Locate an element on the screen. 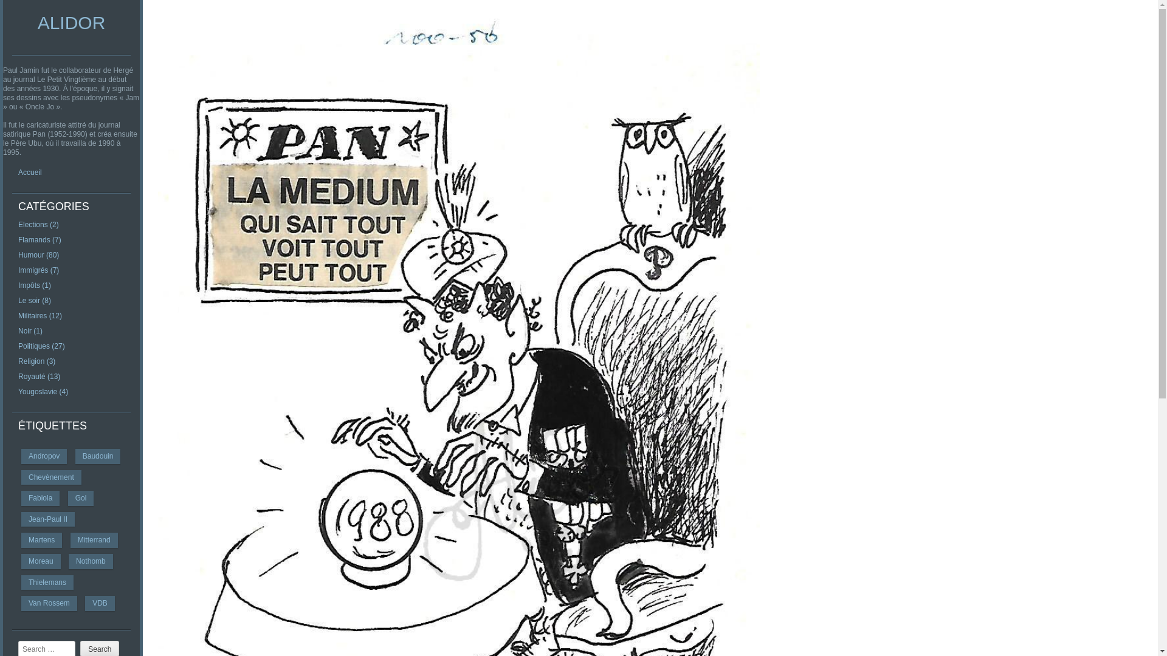 Image resolution: width=1167 pixels, height=656 pixels. Baudouin is located at coordinates (98, 457).